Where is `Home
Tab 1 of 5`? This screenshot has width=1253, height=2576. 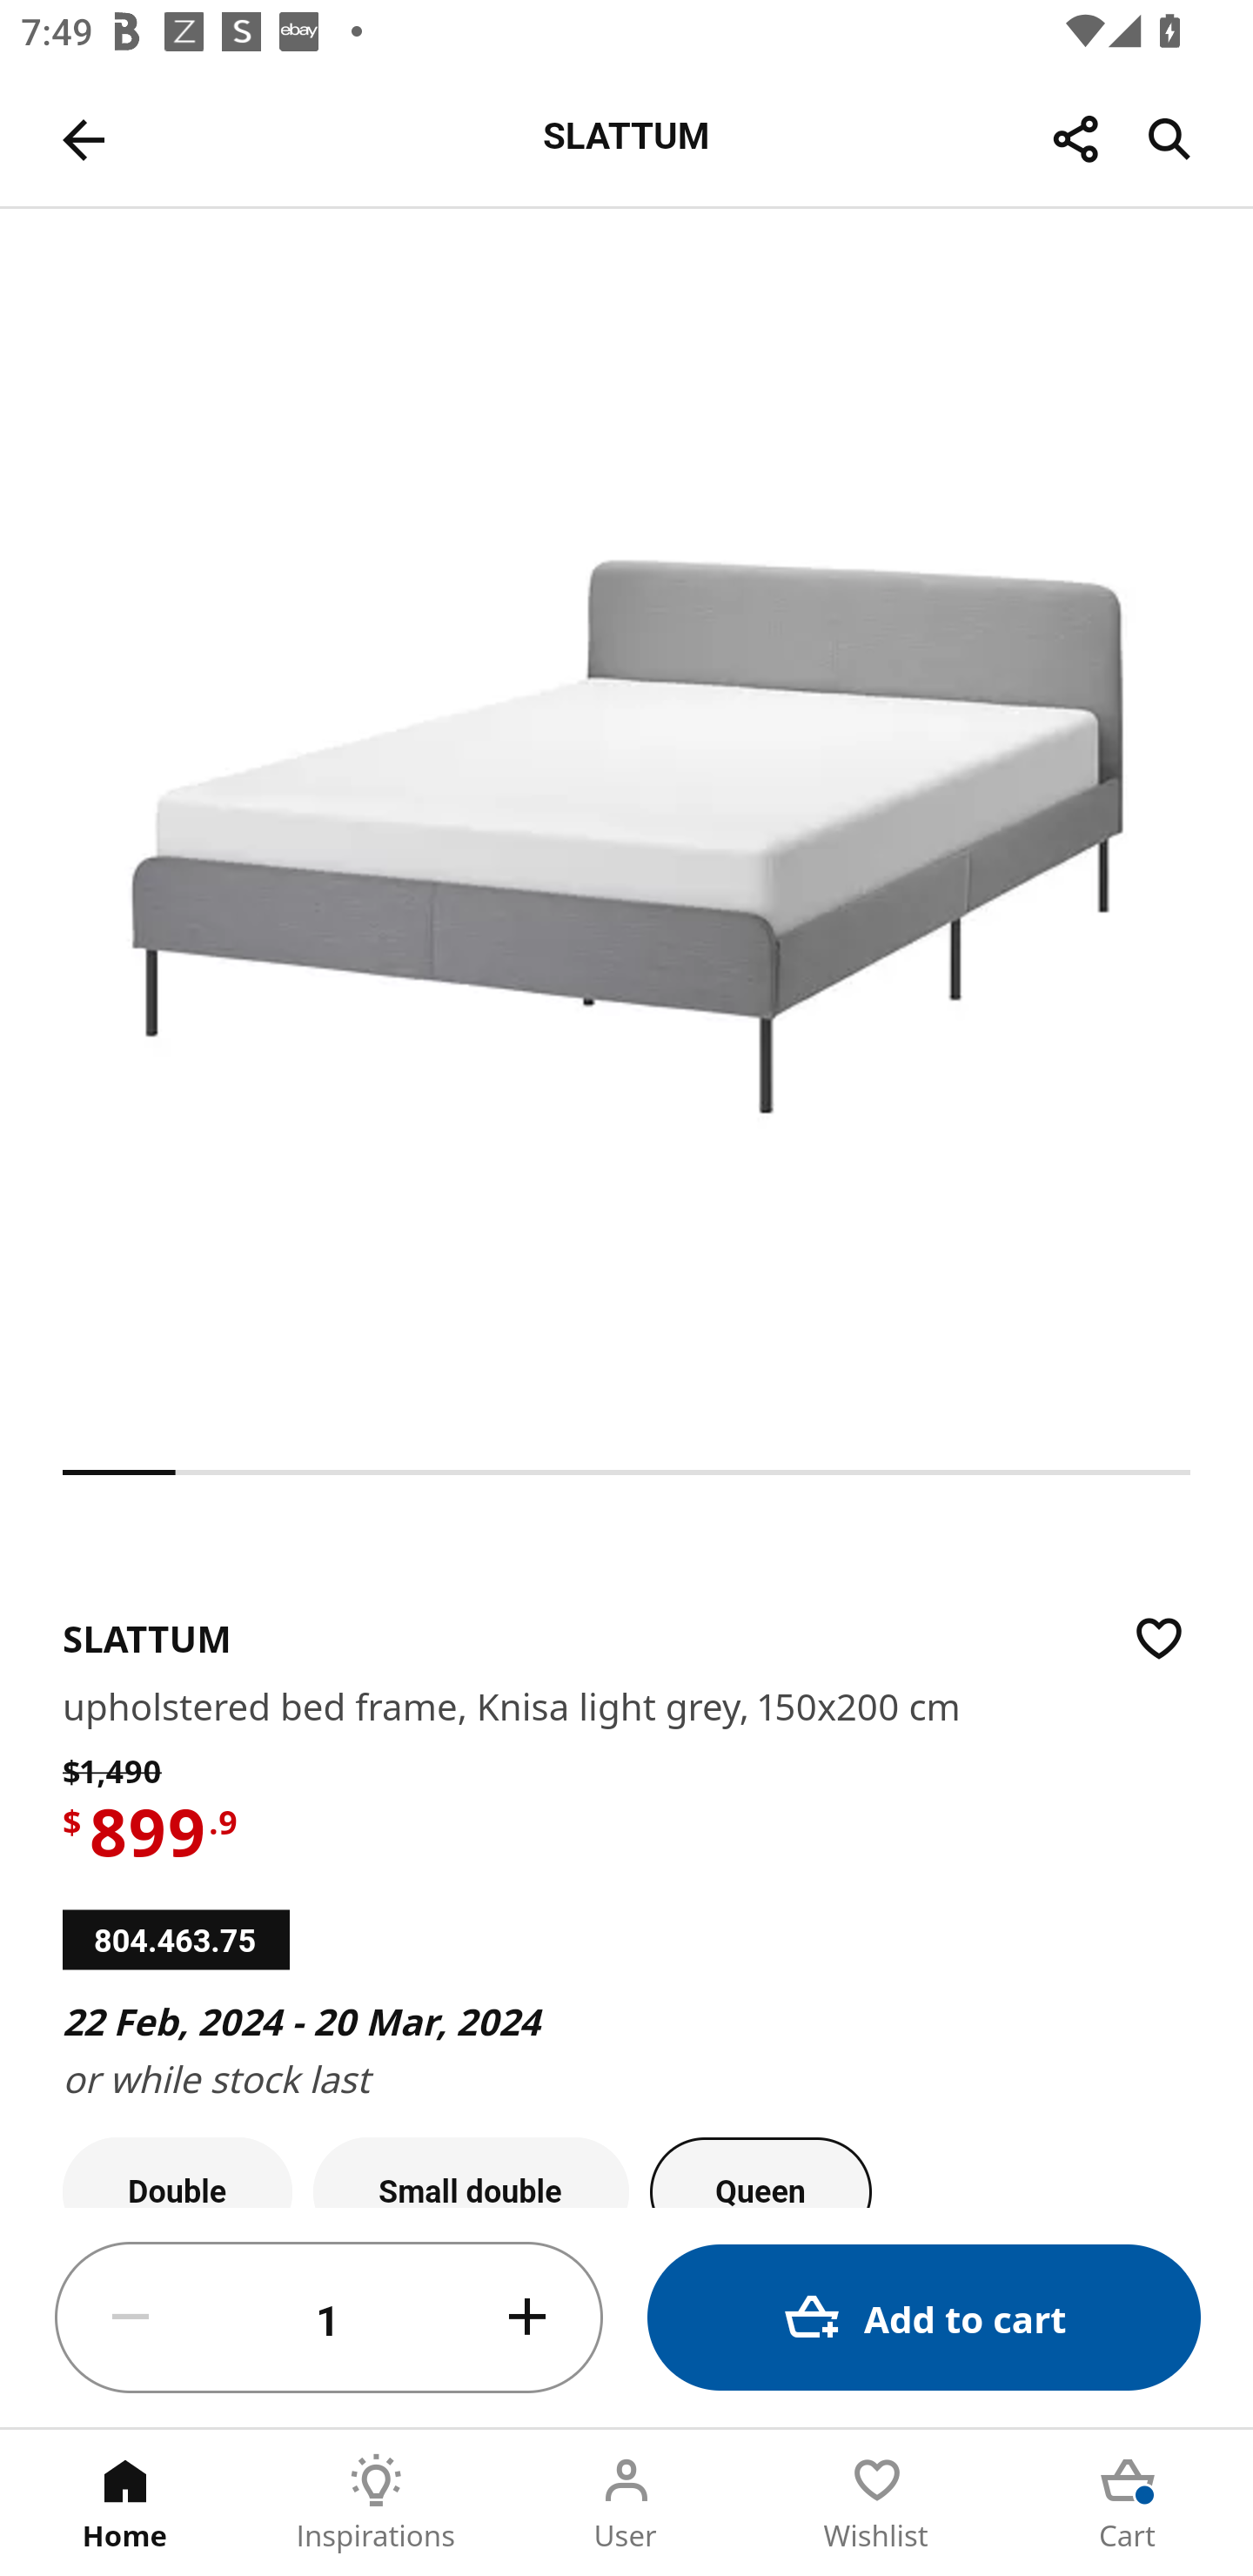 Home
Tab 1 of 5 is located at coordinates (125, 2503).